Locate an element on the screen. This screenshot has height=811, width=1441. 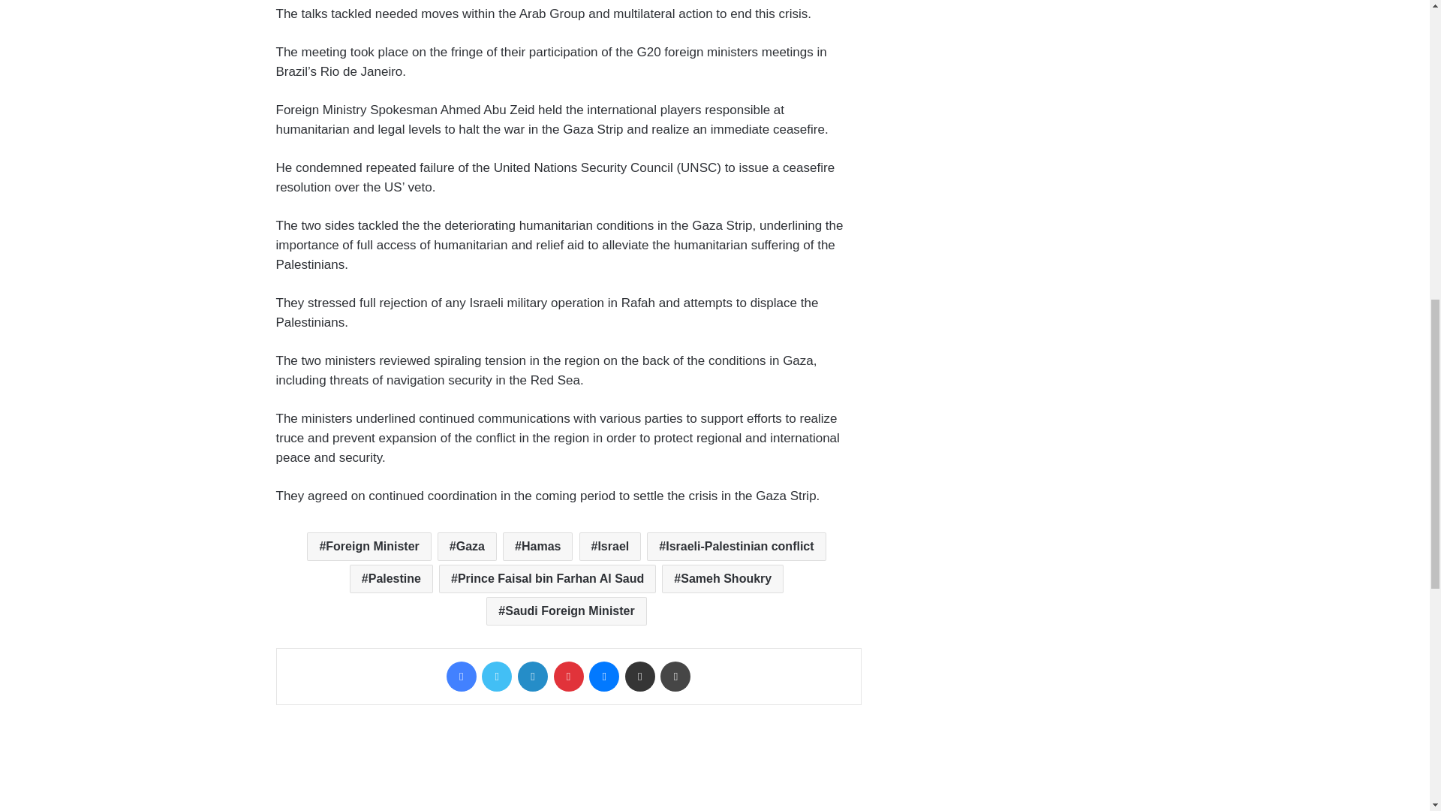
Messenger is located at coordinates (604, 677).